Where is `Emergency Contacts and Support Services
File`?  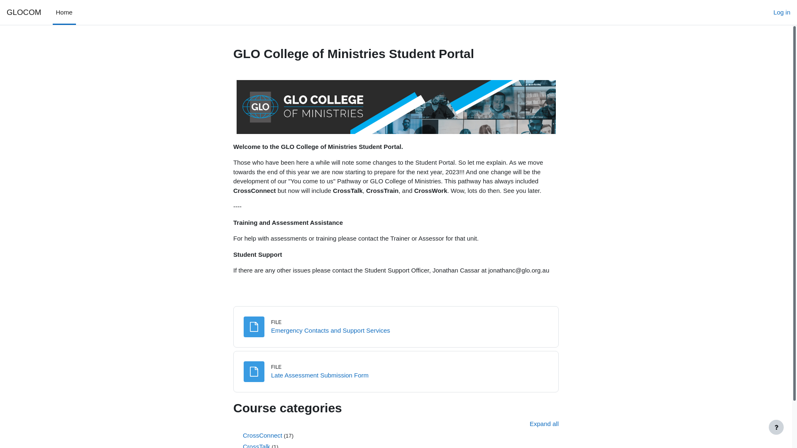 Emergency Contacts and Support Services
File is located at coordinates (330, 330).